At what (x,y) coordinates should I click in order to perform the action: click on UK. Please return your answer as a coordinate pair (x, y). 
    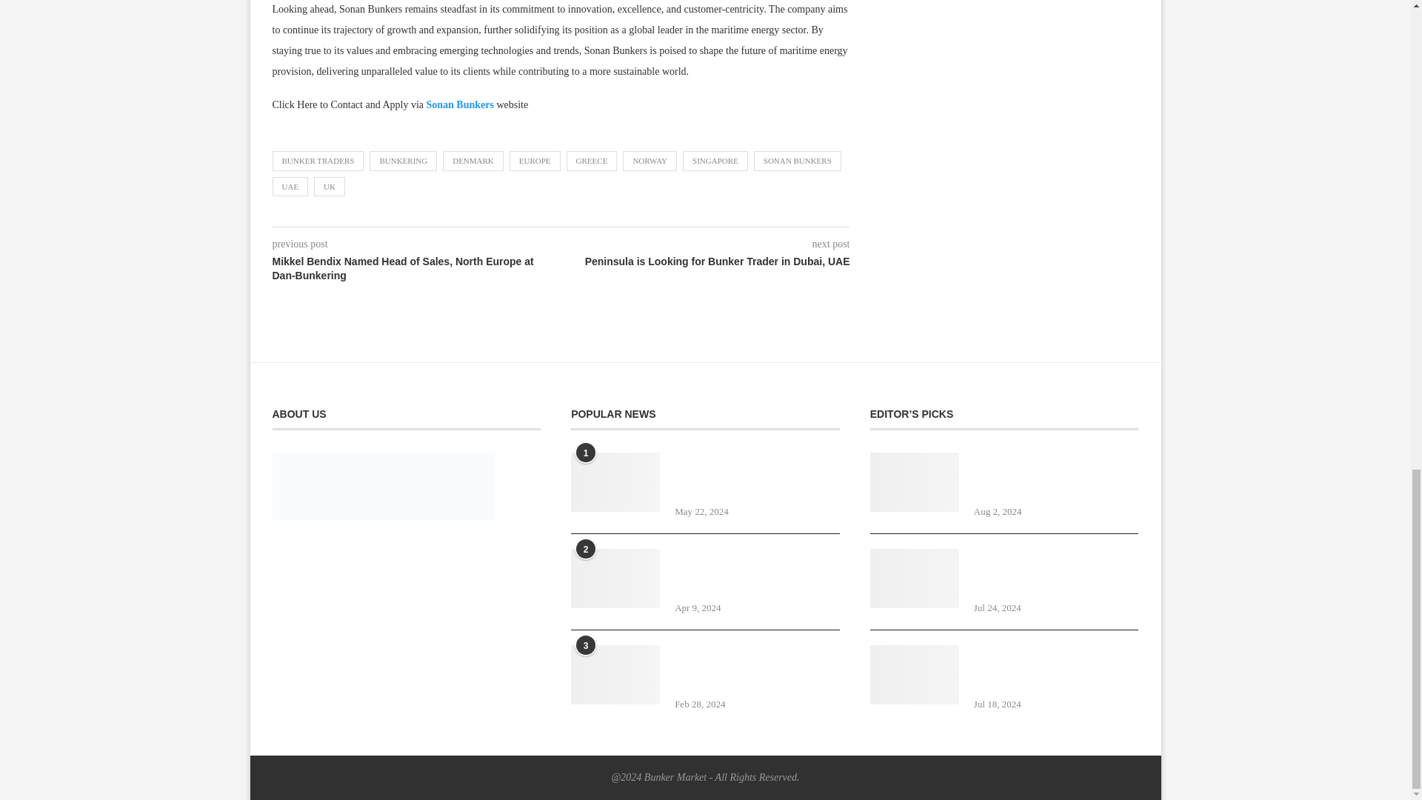
    Looking at the image, I should click on (330, 186).